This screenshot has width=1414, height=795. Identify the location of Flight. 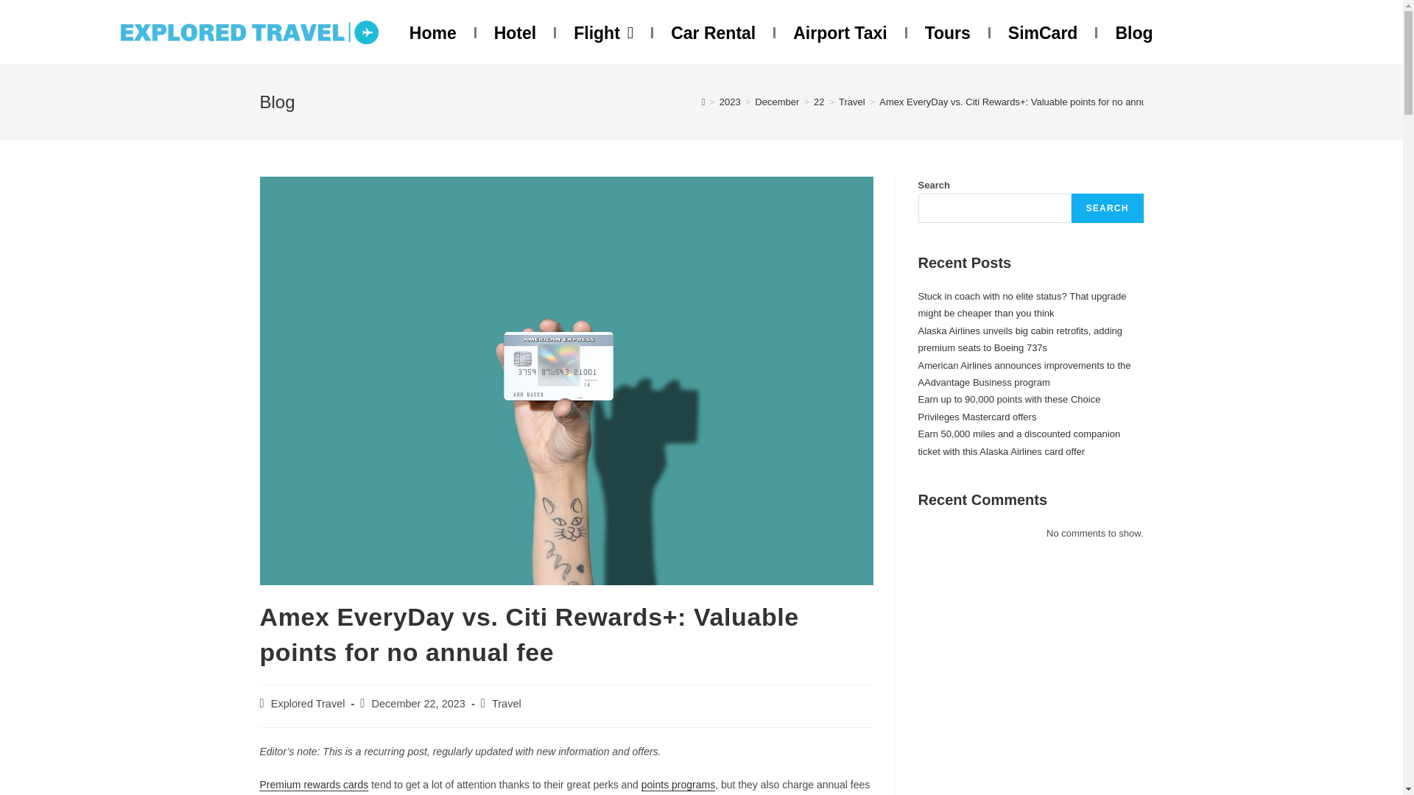
(604, 32).